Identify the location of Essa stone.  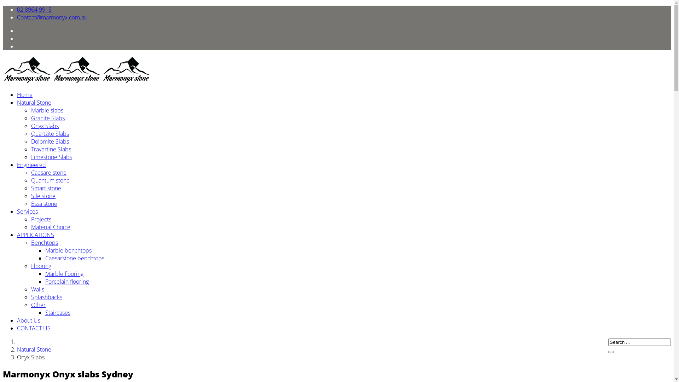
(44, 204).